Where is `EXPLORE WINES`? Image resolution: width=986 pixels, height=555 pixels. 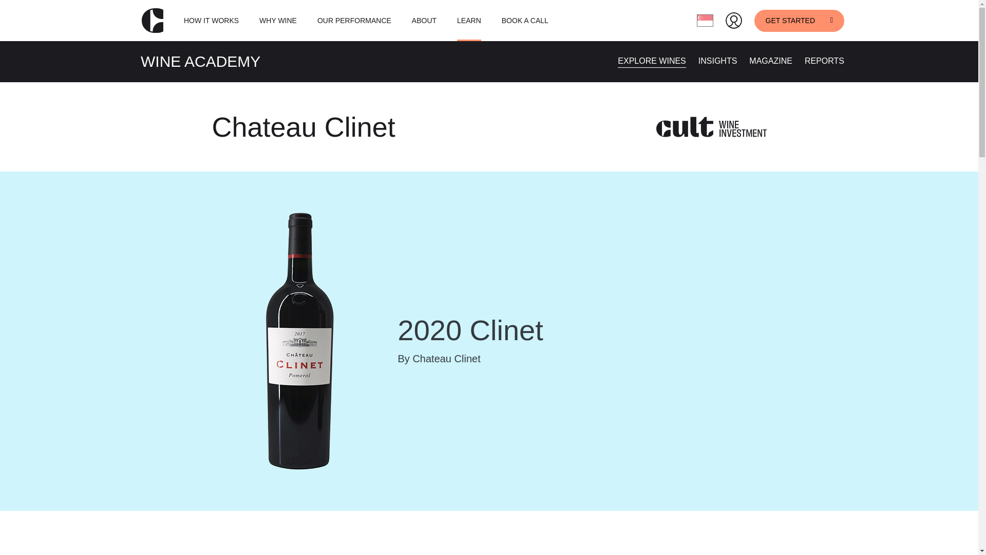
EXPLORE WINES is located at coordinates (651, 61).